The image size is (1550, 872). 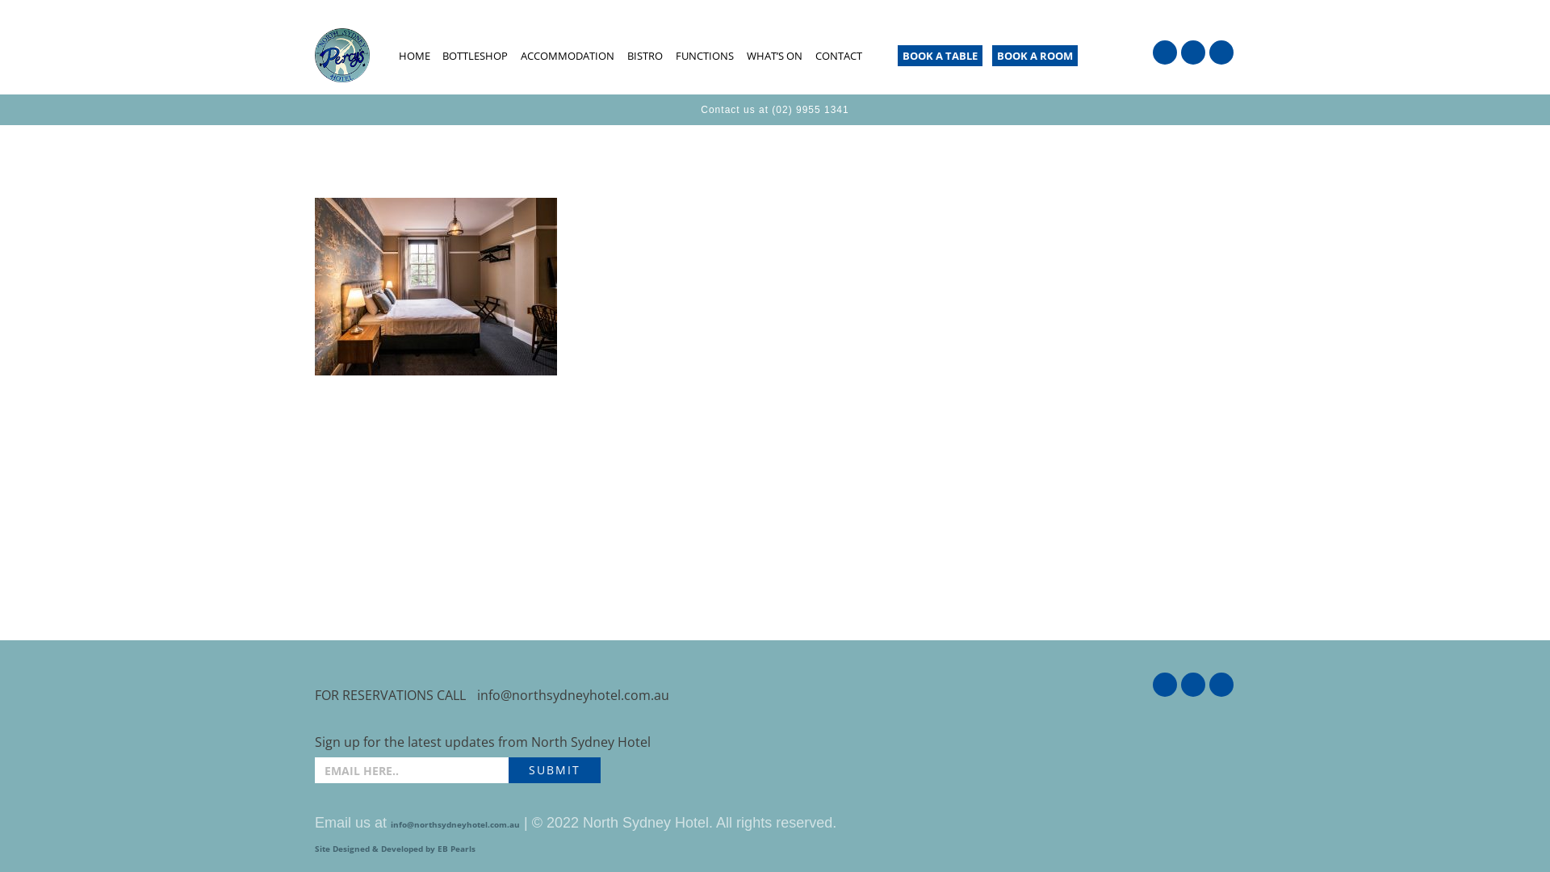 What do you see at coordinates (645, 57) in the screenshot?
I see `BISTRO` at bounding box center [645, 57].